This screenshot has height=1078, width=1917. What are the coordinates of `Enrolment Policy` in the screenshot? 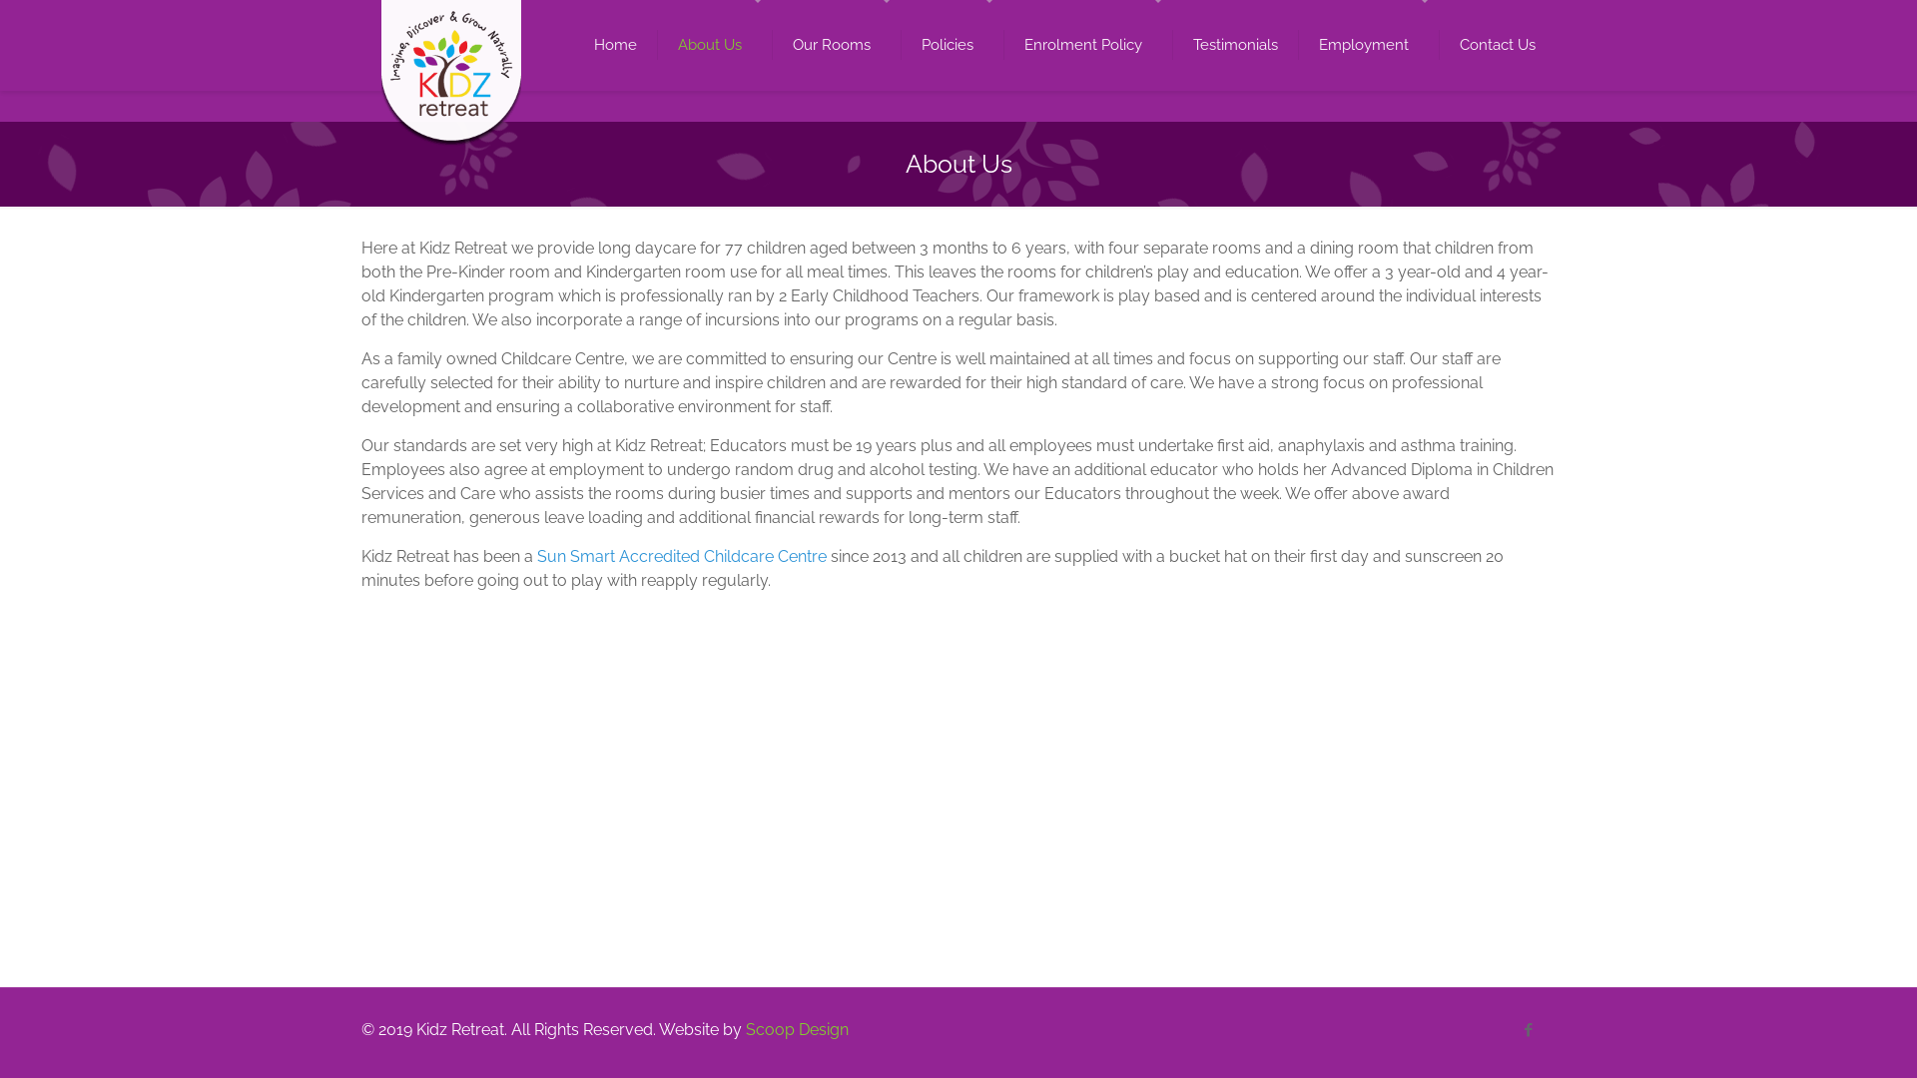 It's located at (1088, 45).